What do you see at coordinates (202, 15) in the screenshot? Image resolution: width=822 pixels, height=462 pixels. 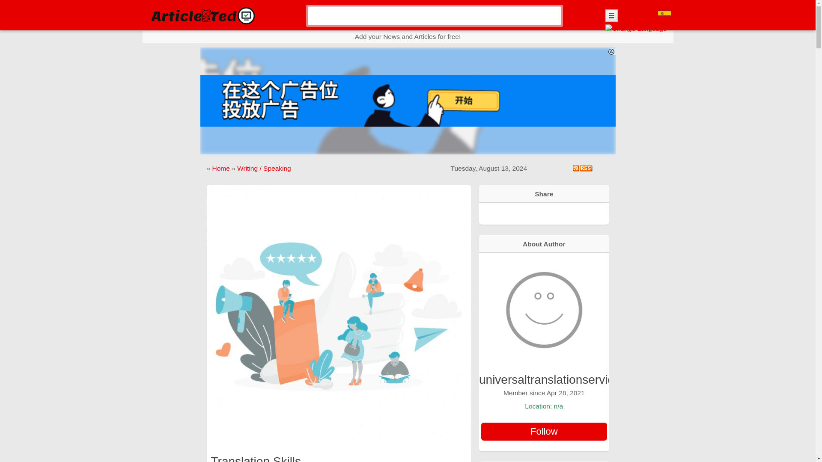 I see `ArticleTed -  News and Articles` at bounding box center [202, 15].